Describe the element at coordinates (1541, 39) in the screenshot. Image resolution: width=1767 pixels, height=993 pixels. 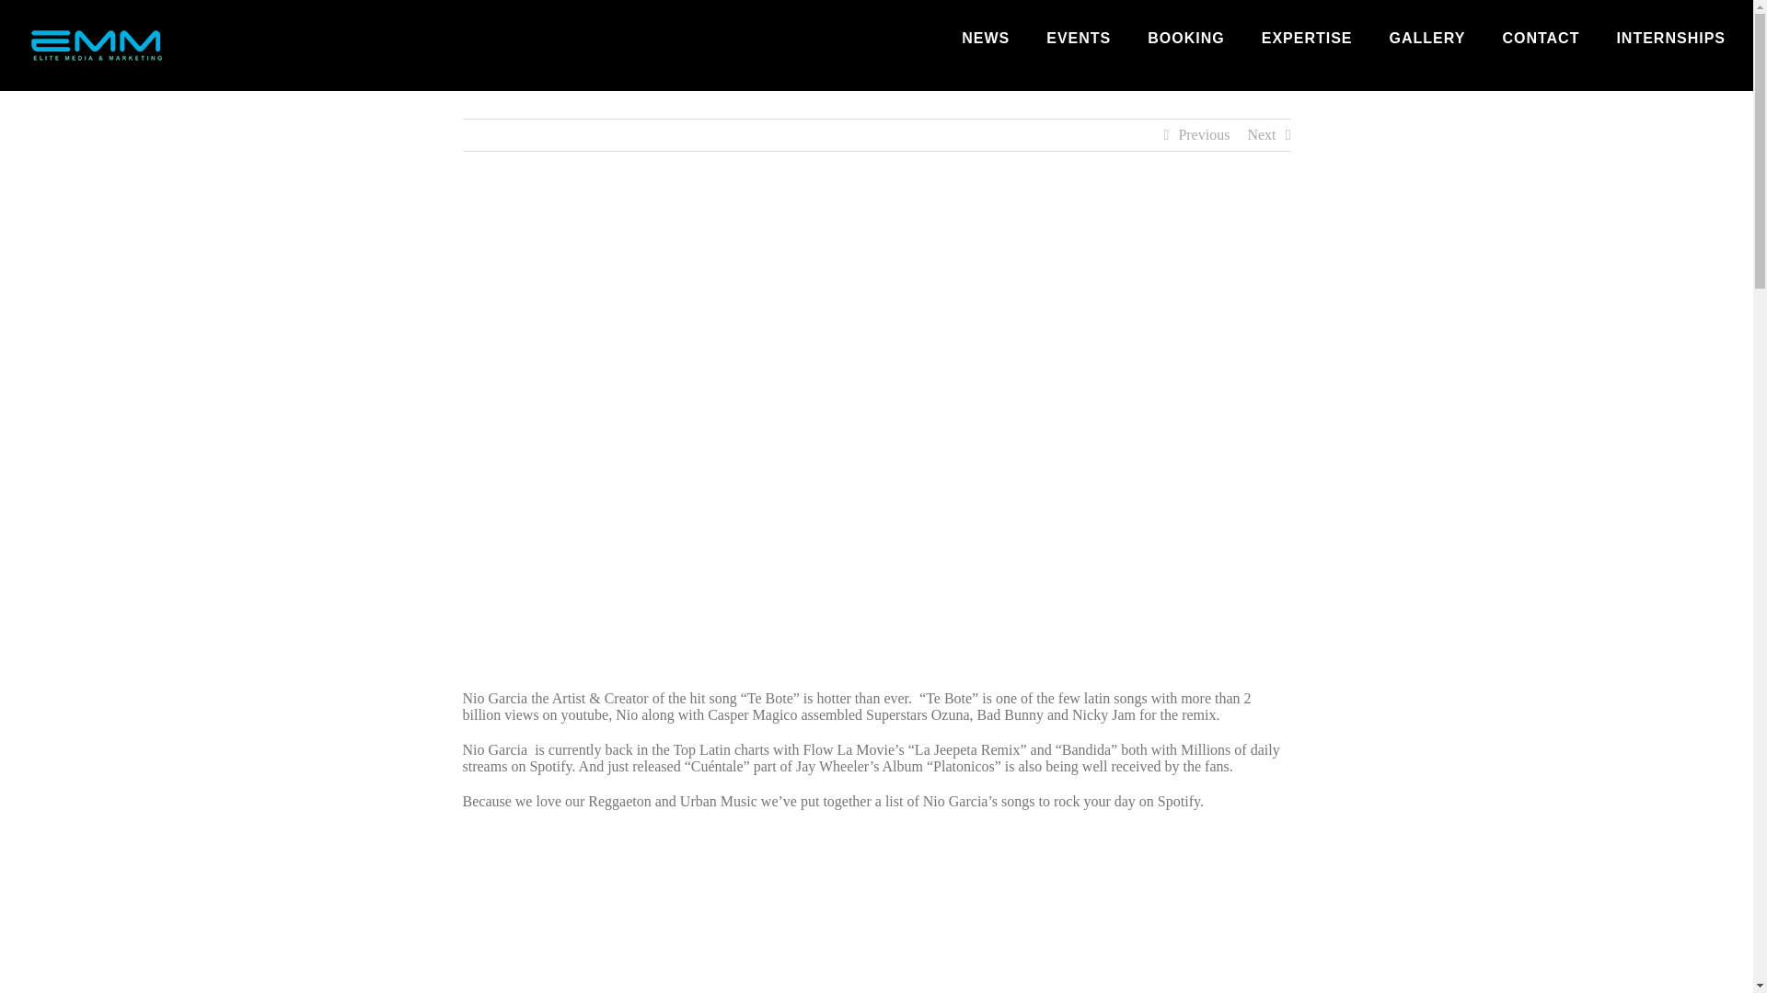
I see `CONTACT` at that location.